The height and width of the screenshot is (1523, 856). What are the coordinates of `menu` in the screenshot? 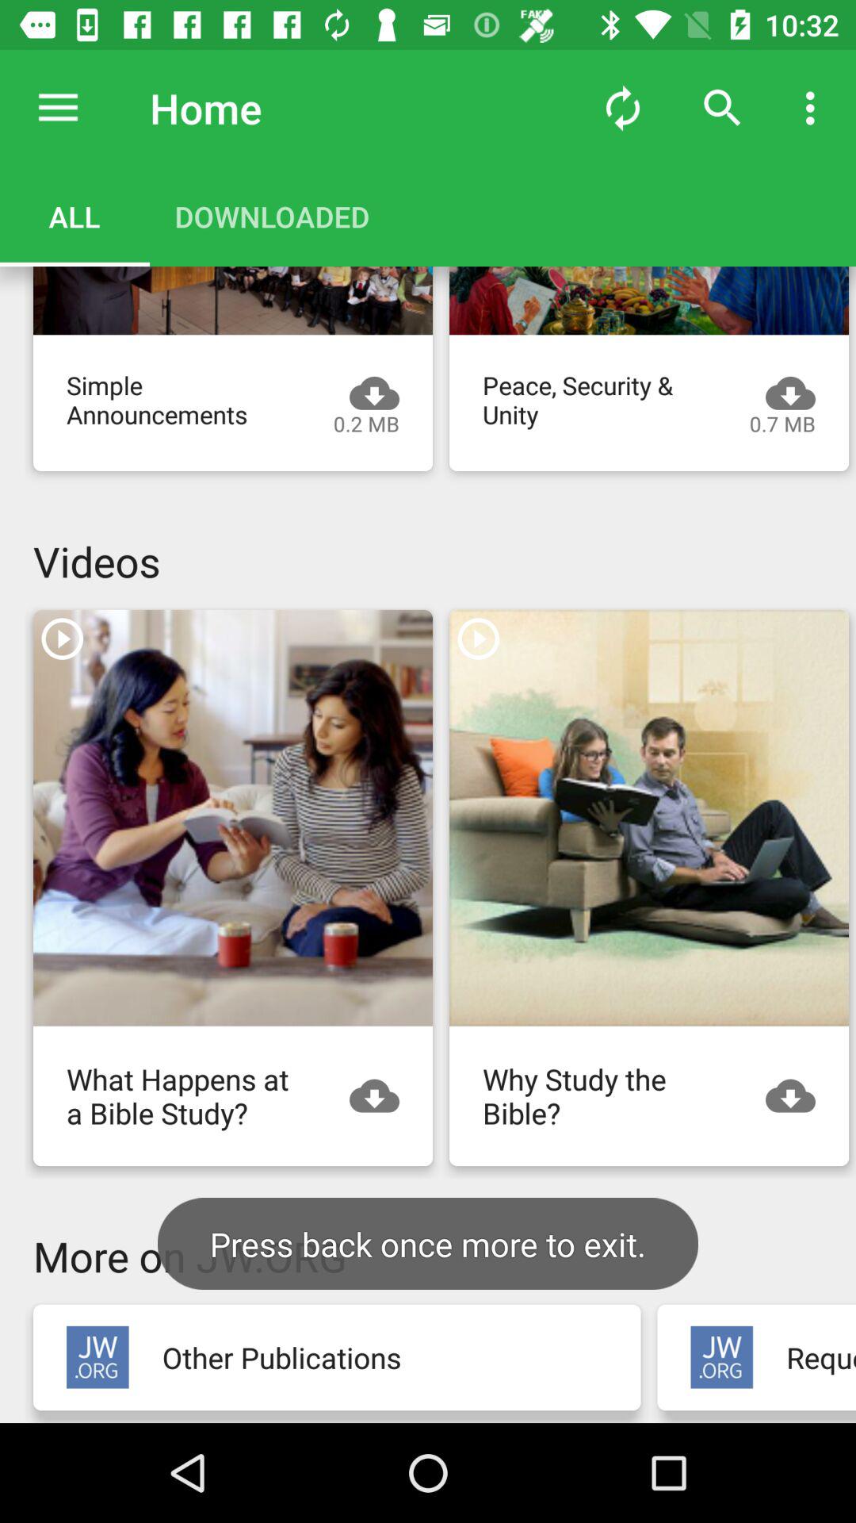 It's located at (59, 108).